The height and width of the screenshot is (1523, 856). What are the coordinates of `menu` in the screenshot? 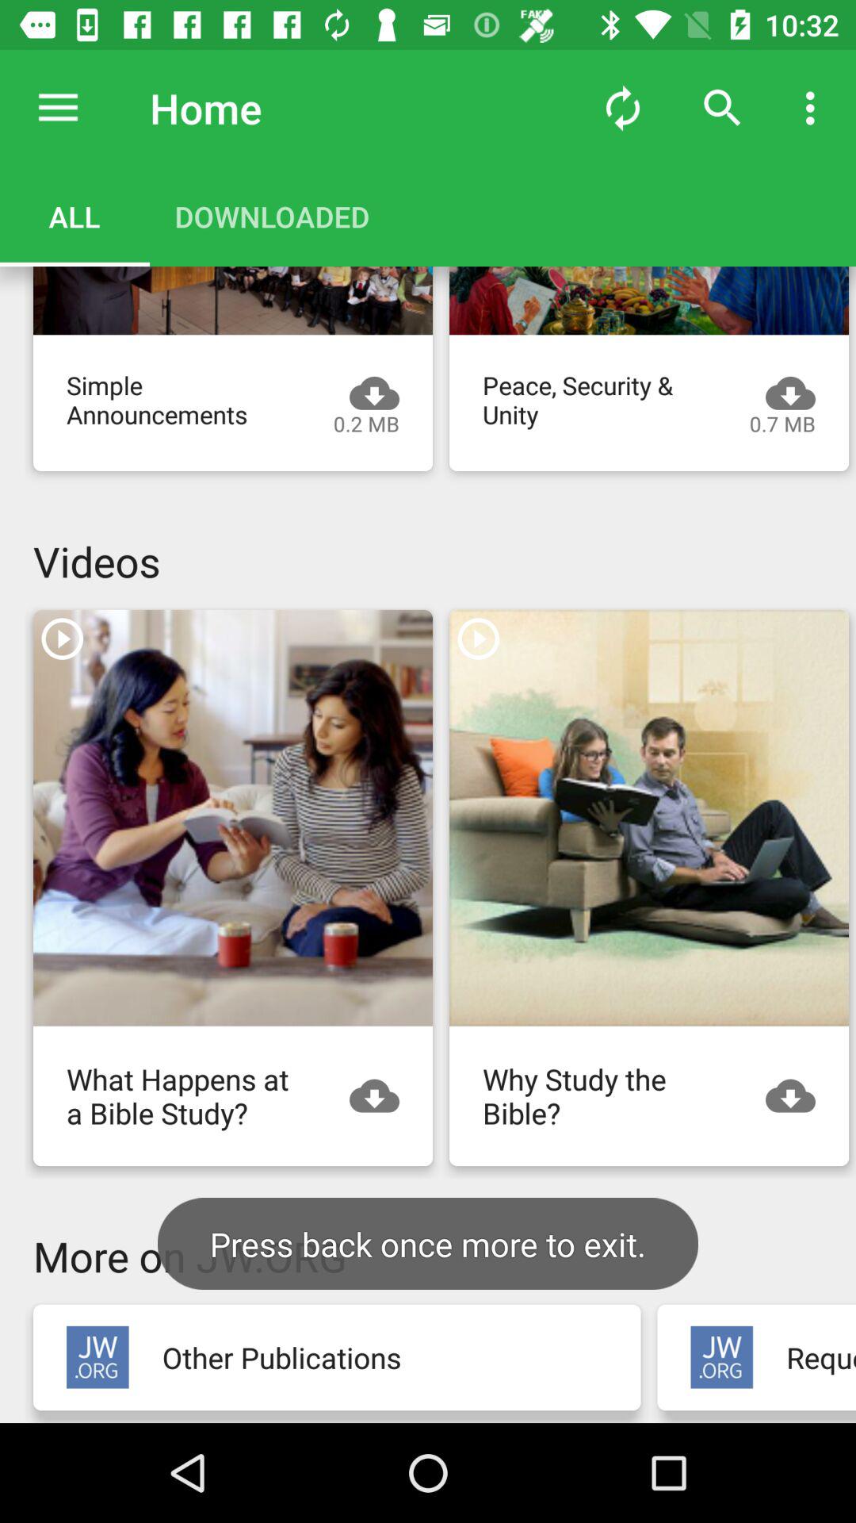 It's located at (59, 108).